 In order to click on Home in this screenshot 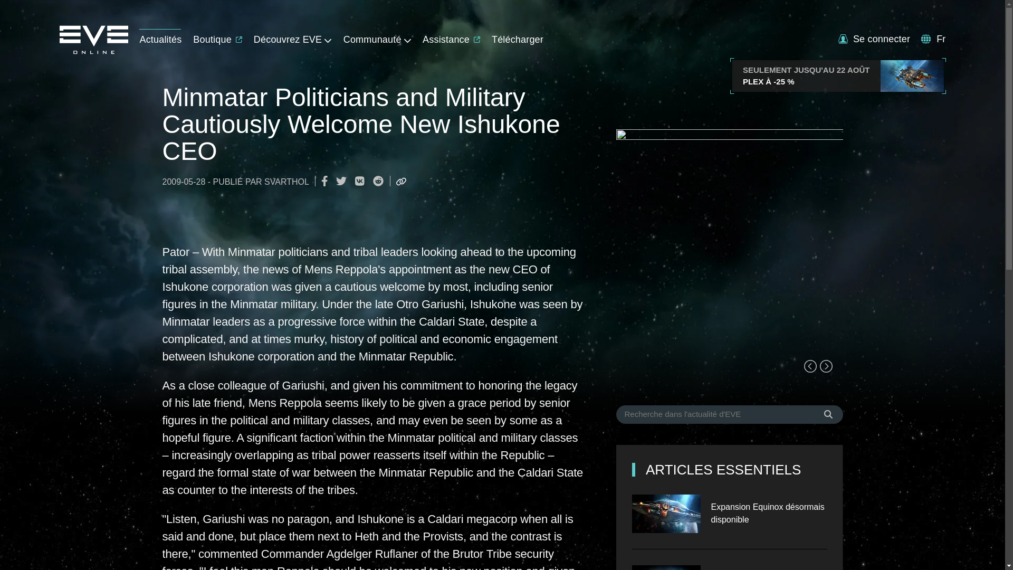, I will do `click(93, 51)`.